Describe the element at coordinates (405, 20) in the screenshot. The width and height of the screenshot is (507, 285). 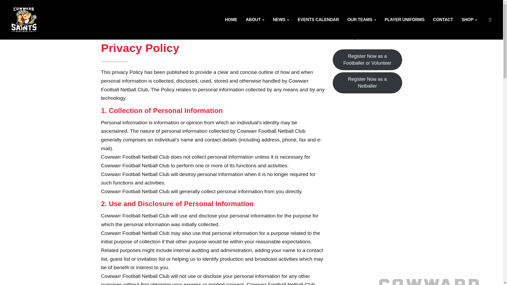
I see `PLAYER UNIFORMS` at that location.